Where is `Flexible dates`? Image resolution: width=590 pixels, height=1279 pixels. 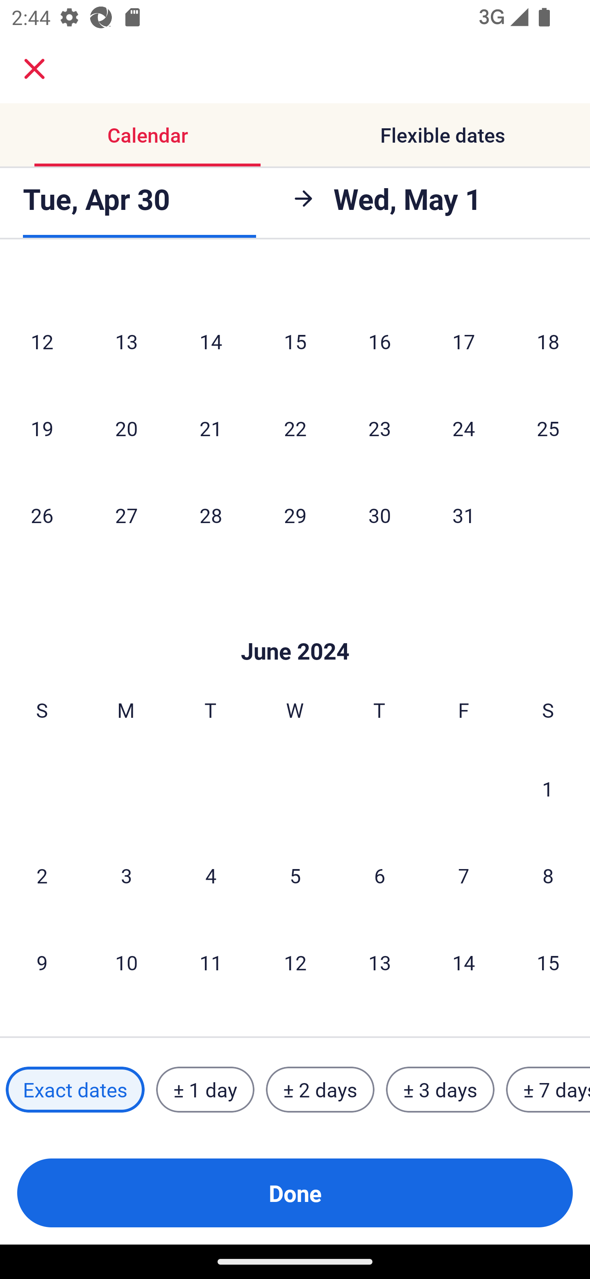
Flexible dates is located at coordinates (442, 134).